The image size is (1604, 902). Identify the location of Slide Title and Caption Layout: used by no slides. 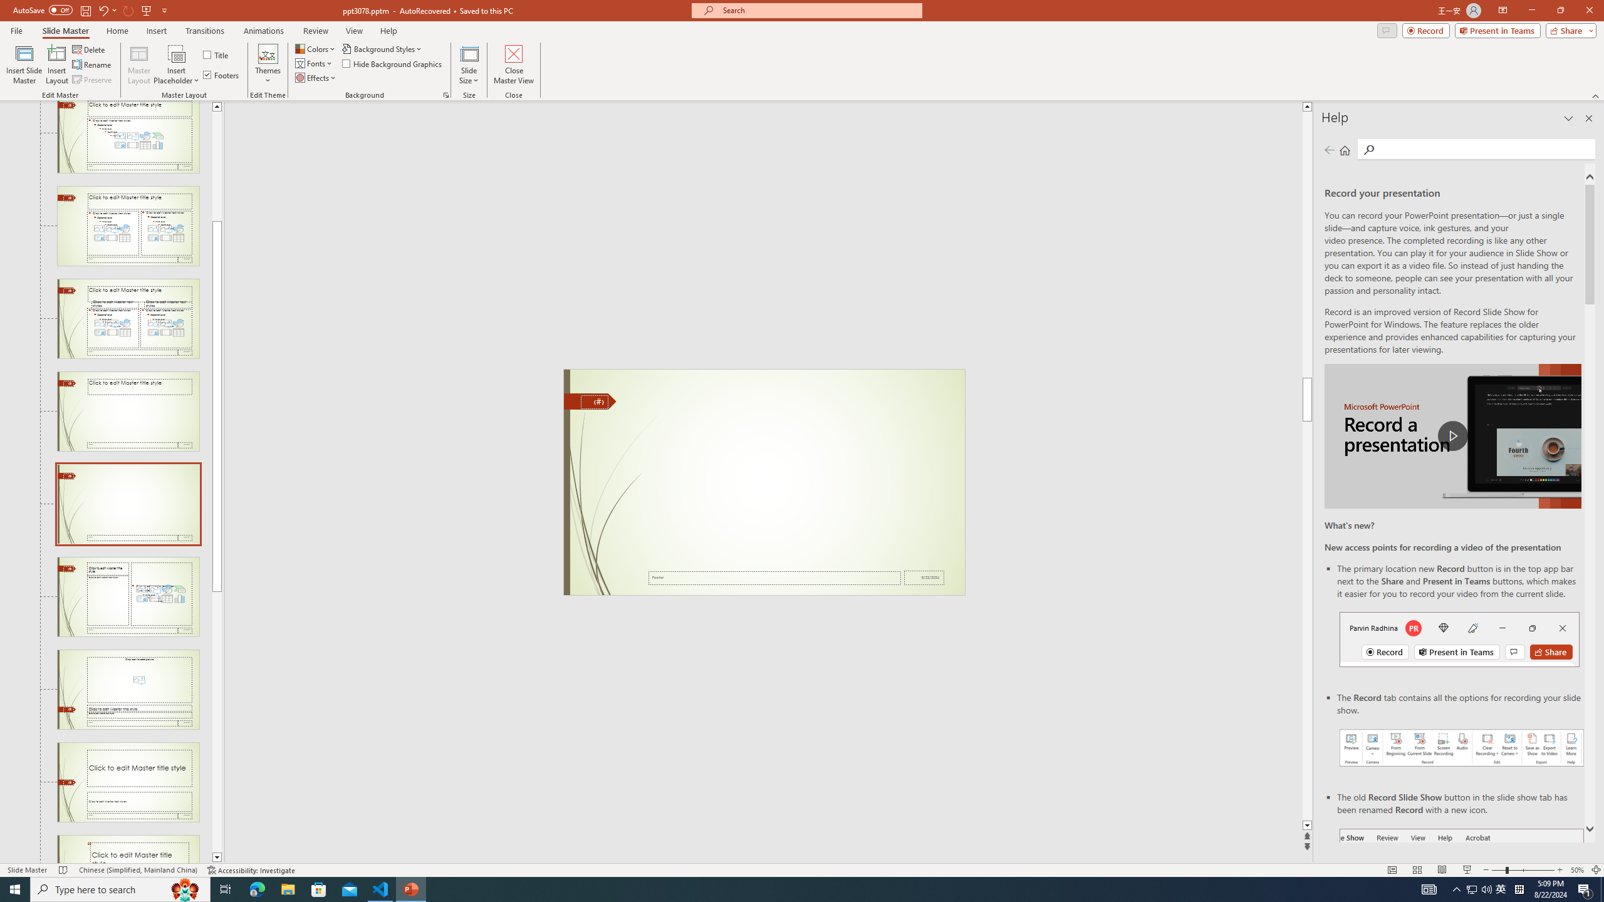
(128, 782).